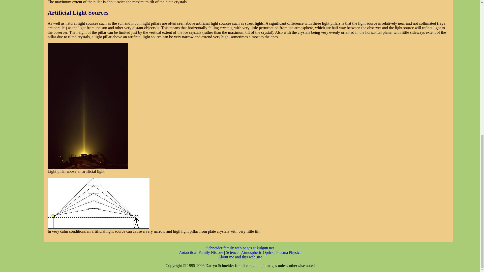  I want to click on Family History, so click(211, 252).